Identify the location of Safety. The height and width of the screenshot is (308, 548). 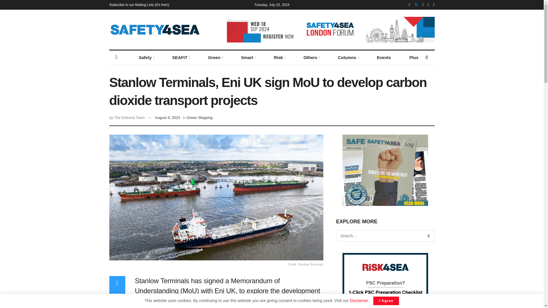
(146, 58).